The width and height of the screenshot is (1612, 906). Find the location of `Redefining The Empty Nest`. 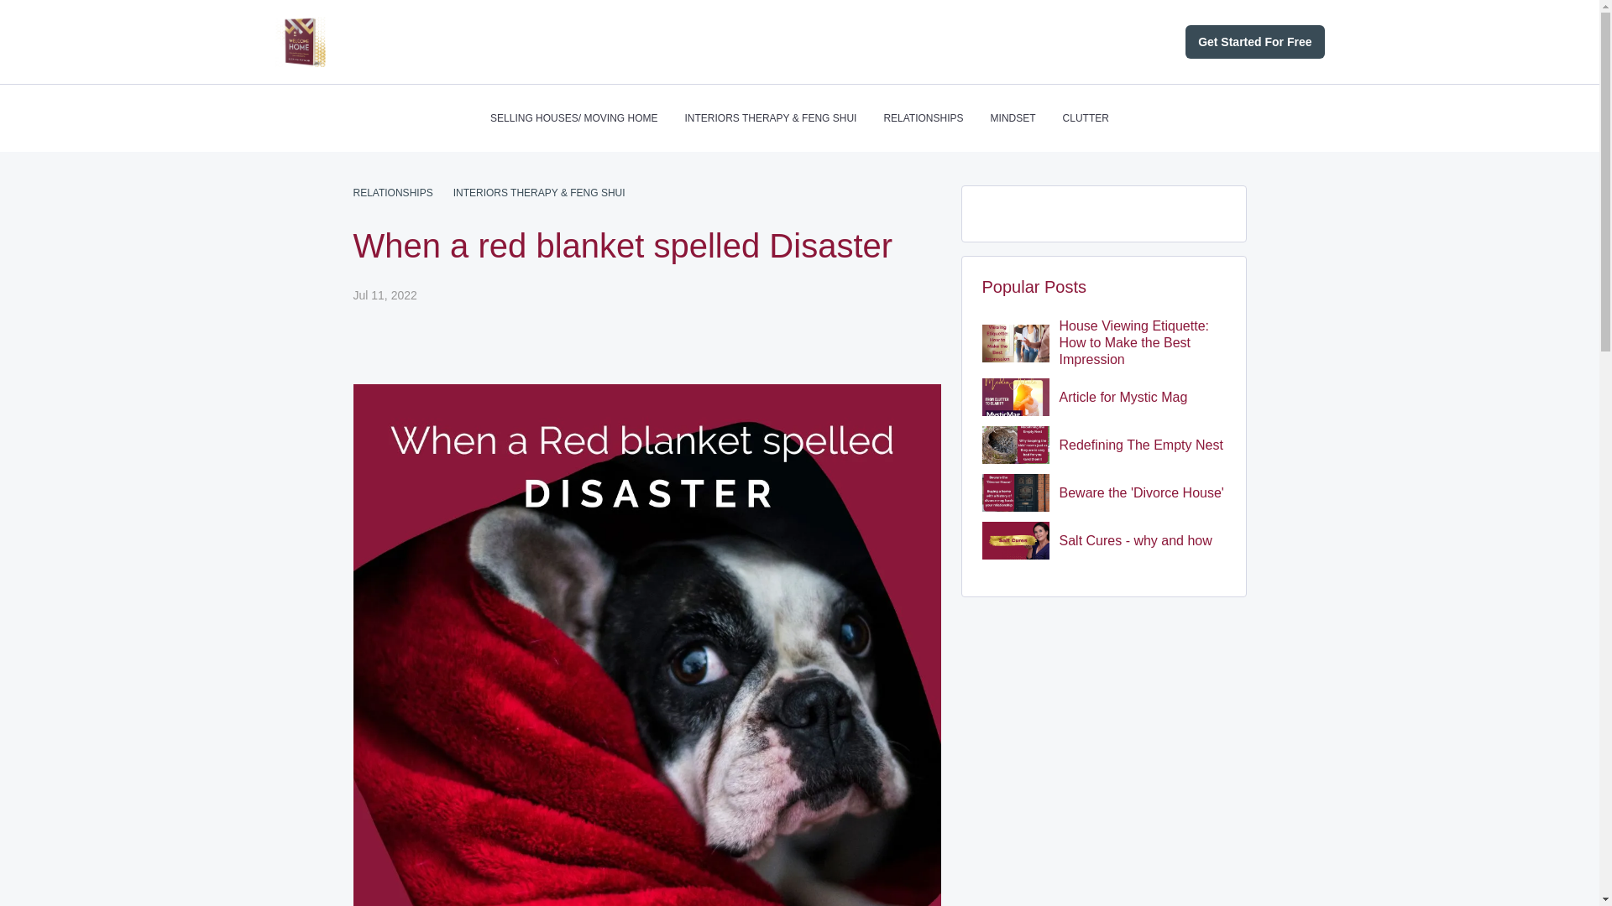

Redefining The Empty Nest is located at coordinates (1137, 445).